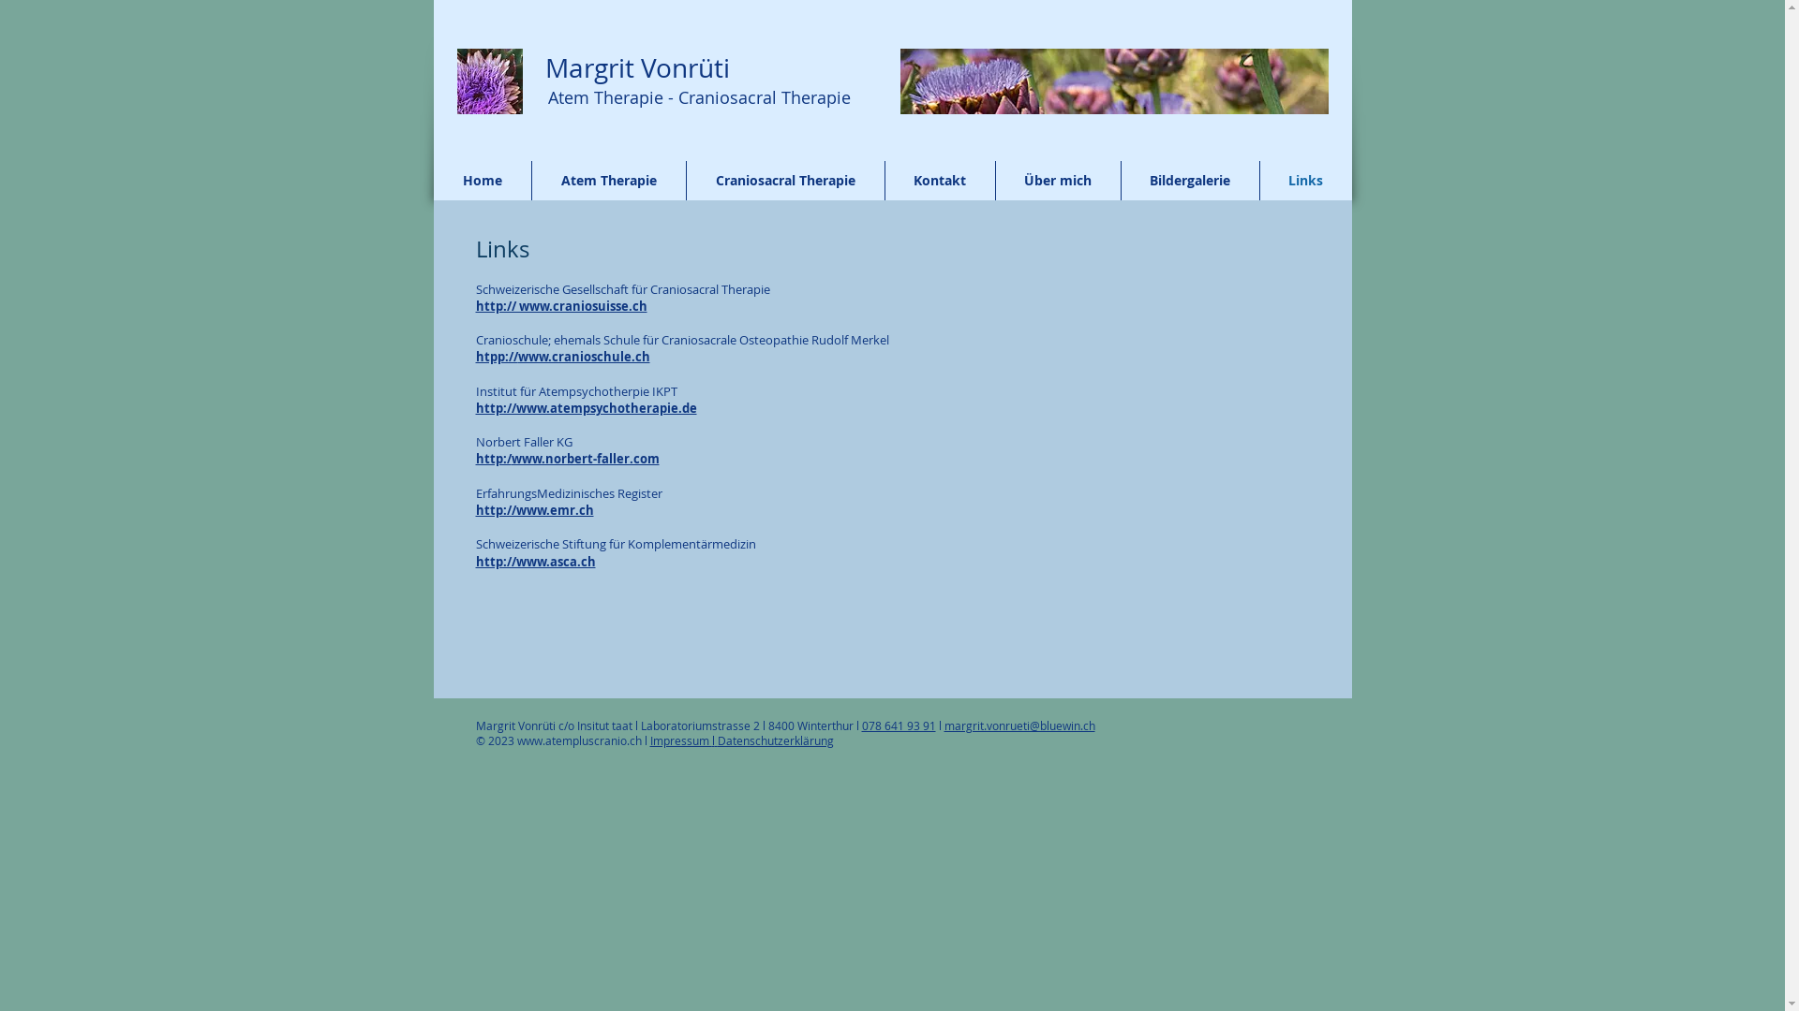 The image size is (1799, 1011). What do you see at coordinates (609, 181) in the screenshot?
I see `Atem Therapie` at bounding box center [609, 181].